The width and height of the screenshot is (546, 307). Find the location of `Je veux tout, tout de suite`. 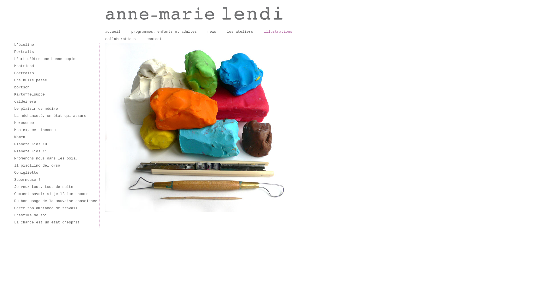

Je veux tout, tout de suite is located at coordinates (44, 187).